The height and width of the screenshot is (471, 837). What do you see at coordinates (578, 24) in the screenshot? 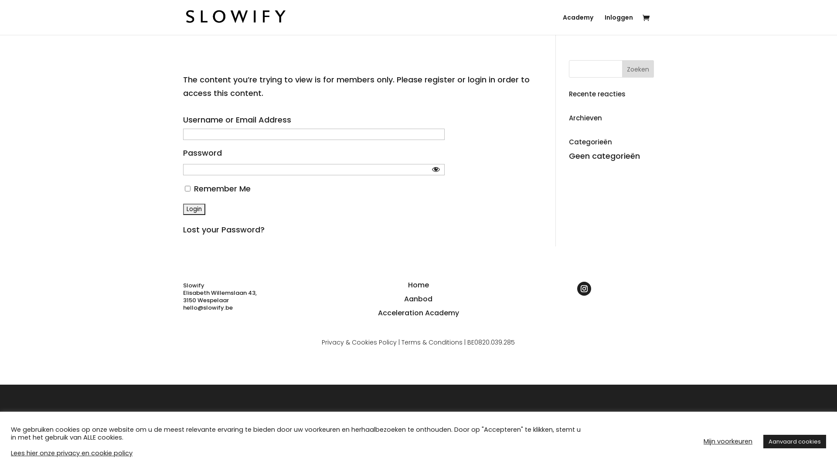
I see `Academy` at bounding box center [578, 24].